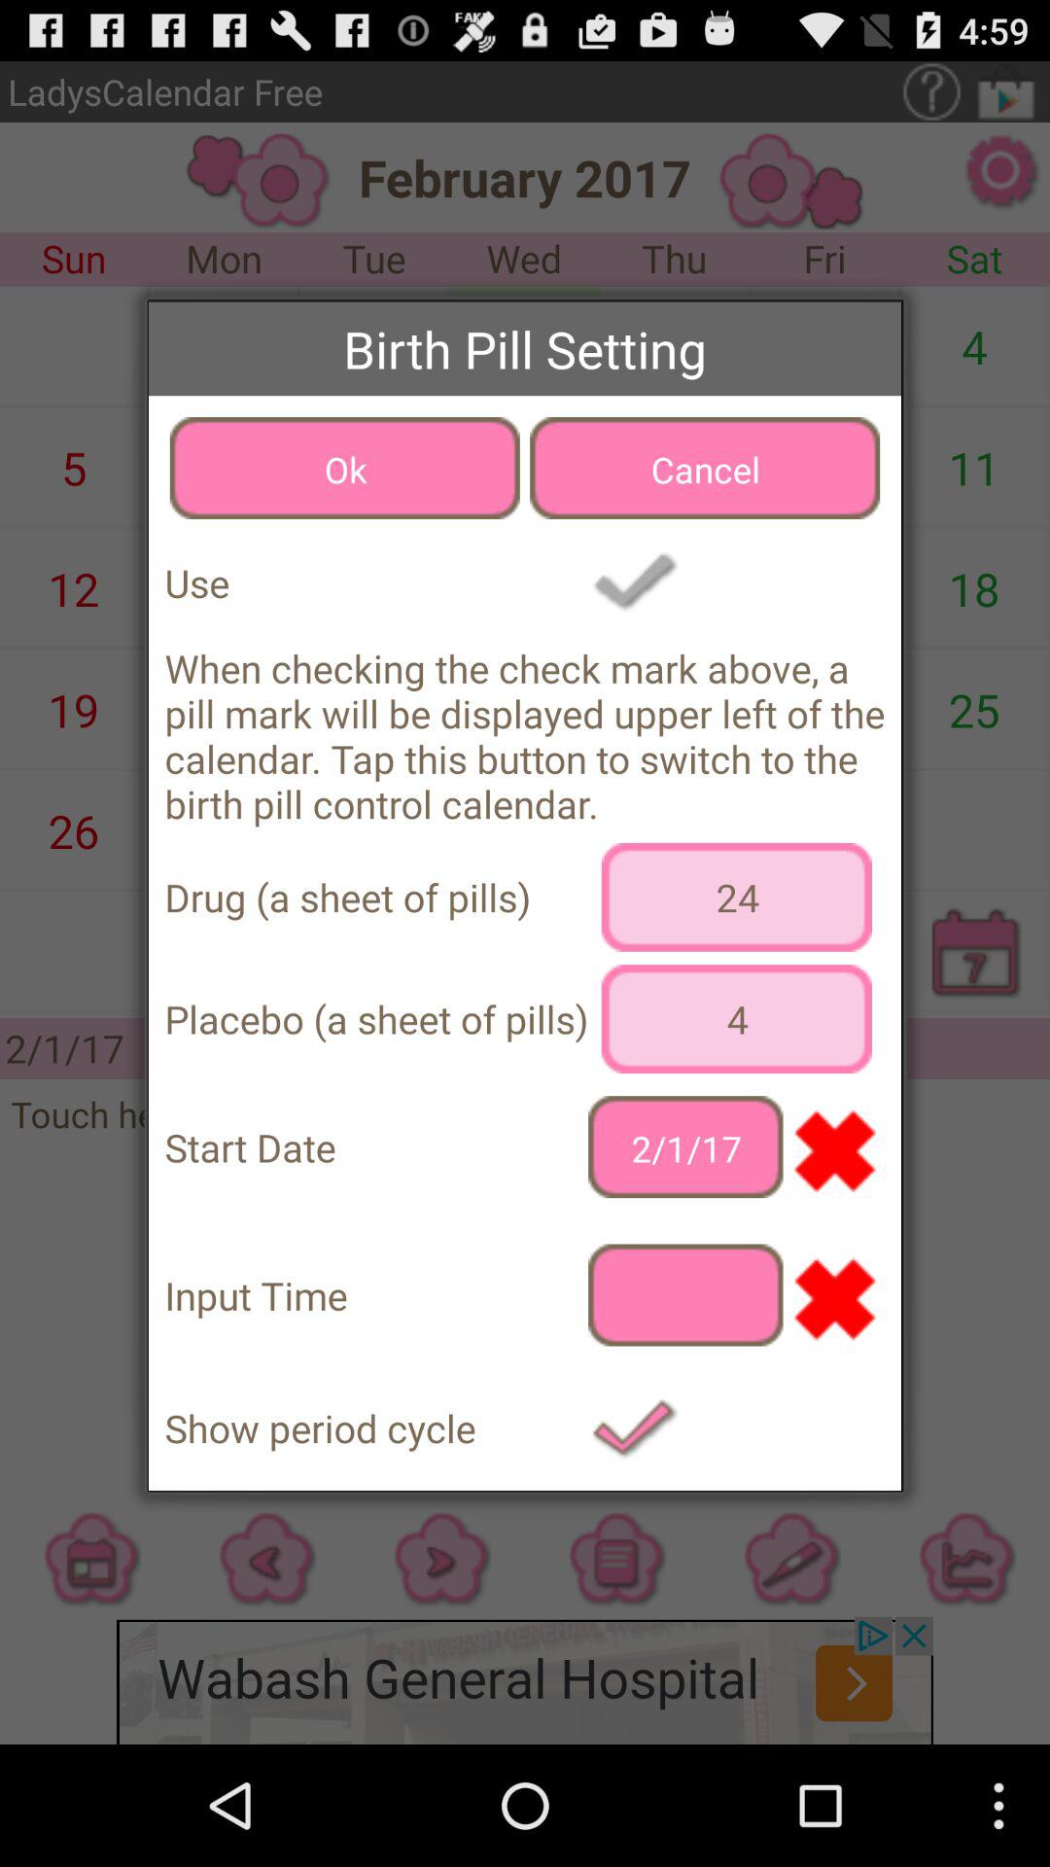 Image resolution: width=1050 pixels, height=1867 pixels. What do you see at coordinates (685, 1147) in the screenshot?
I see `select the icon to the right of start date app` at bounding box center [685, 1147].